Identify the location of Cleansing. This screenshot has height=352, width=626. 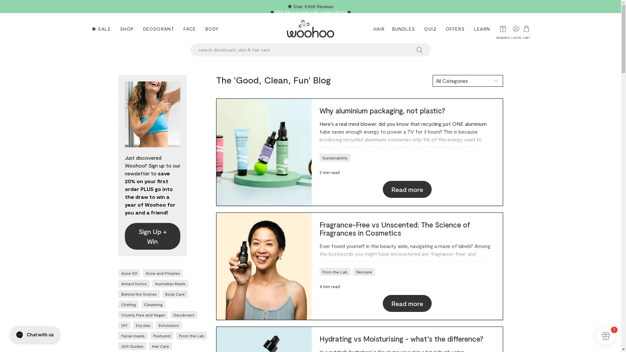
(153, 304).